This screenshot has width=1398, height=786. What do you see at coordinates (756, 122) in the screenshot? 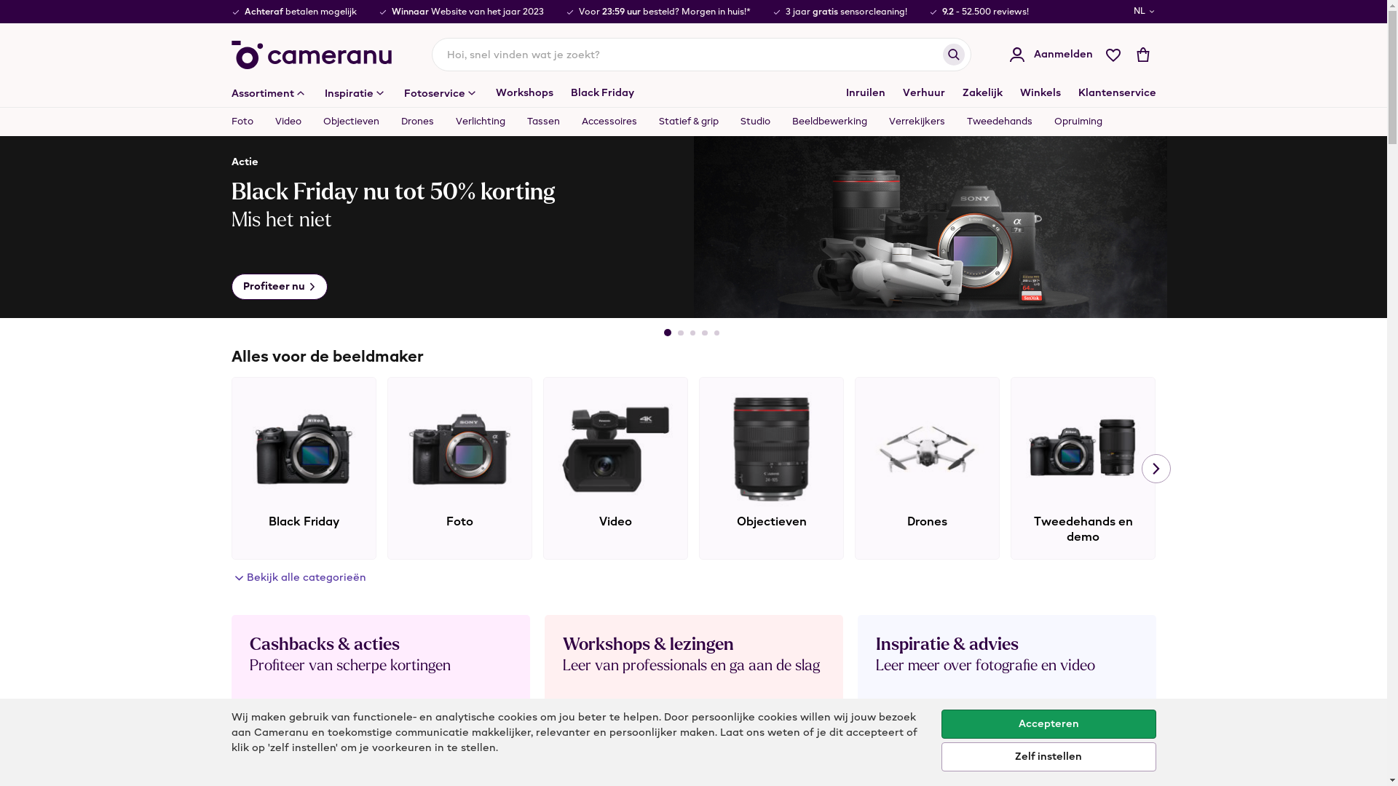
I see `Studio` at bounding box center [756, 122].